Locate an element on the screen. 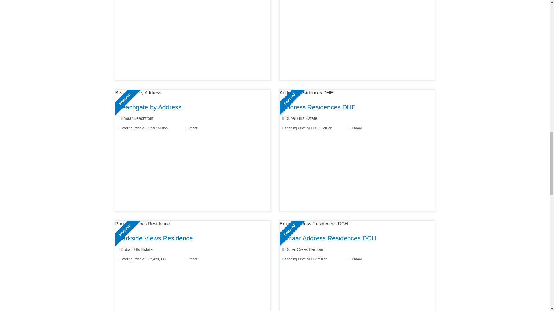 The width and height of the screenshot is (554, 311). Beachgate by Address is located at coordinates (136, 93).